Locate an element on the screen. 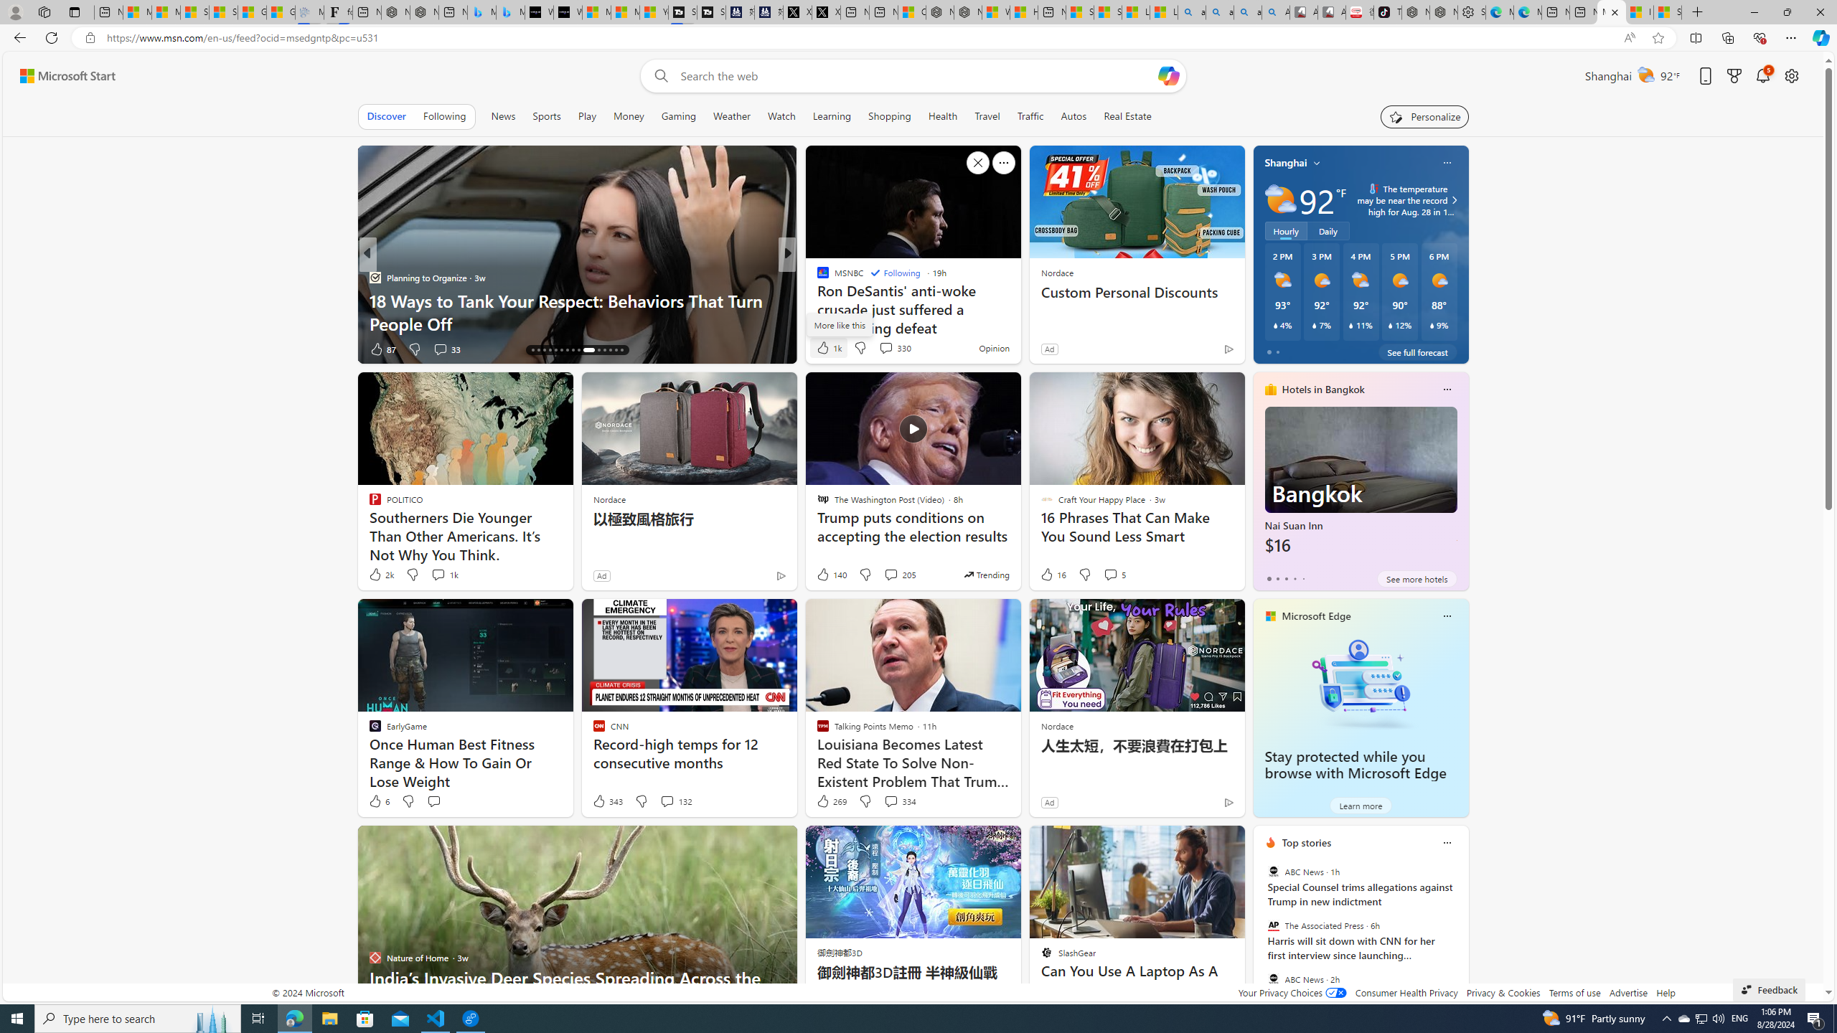  Microsoft Bing Travel - Stays in Bangkok, Bangkok, Thailand is located at coordinates (481, 12).